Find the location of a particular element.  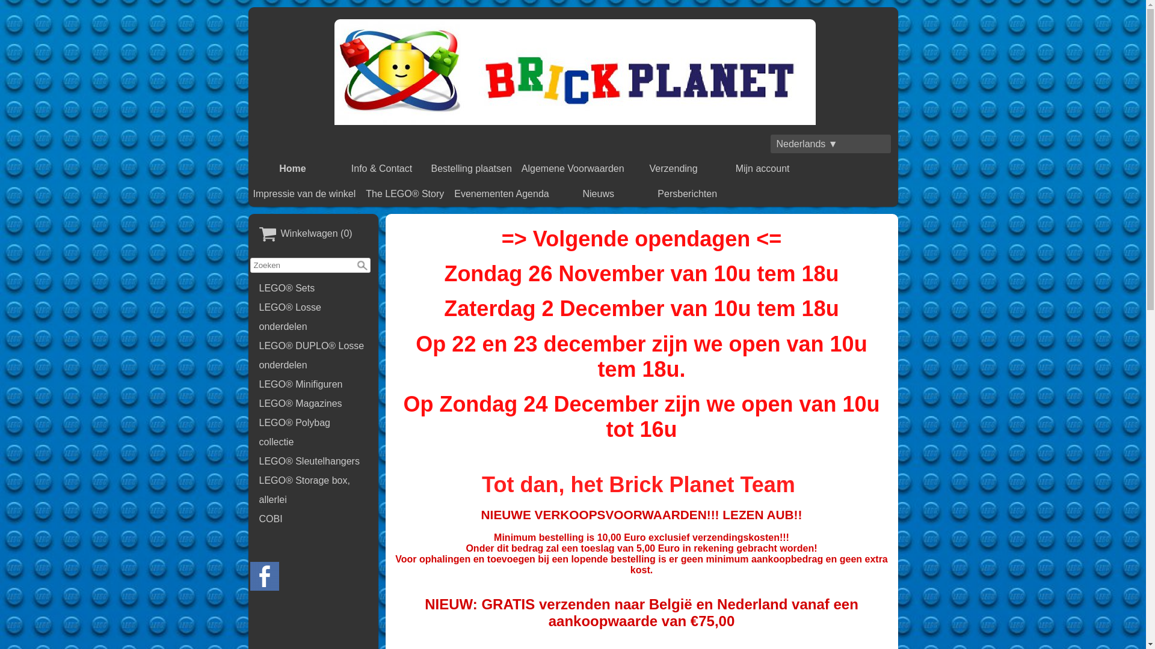

Verzending is located at coordinates (674, 169).